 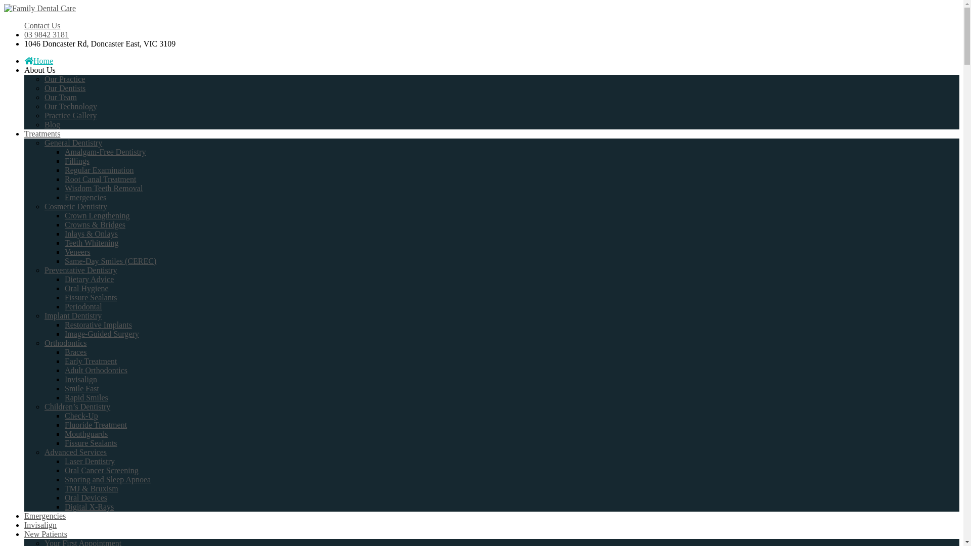 I want to click on Adult Orthodontics, so click(x=96, y=370).